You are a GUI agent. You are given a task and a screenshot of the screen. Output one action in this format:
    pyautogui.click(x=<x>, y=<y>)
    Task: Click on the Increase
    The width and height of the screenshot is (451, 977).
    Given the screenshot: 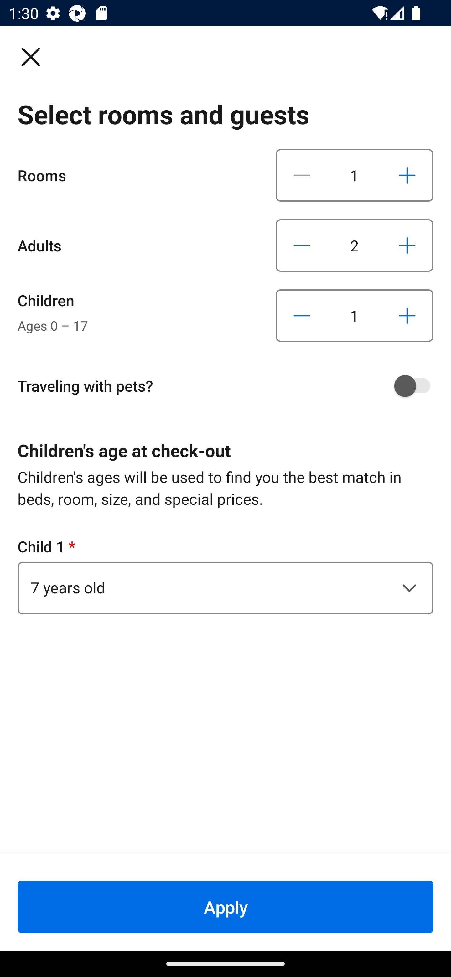 What is the action you would take?
    pyautogui.click(x=407, y=245)
    